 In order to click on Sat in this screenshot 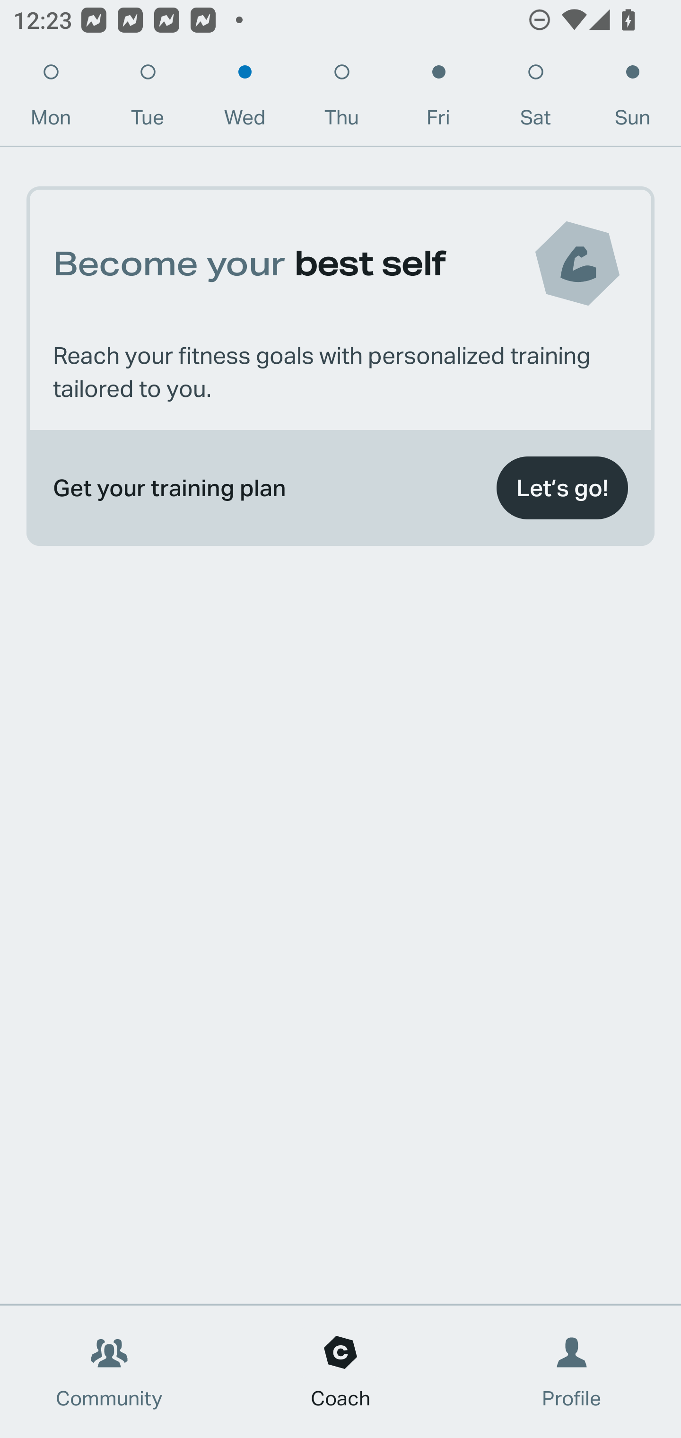, I will do `click(535, 99)`.